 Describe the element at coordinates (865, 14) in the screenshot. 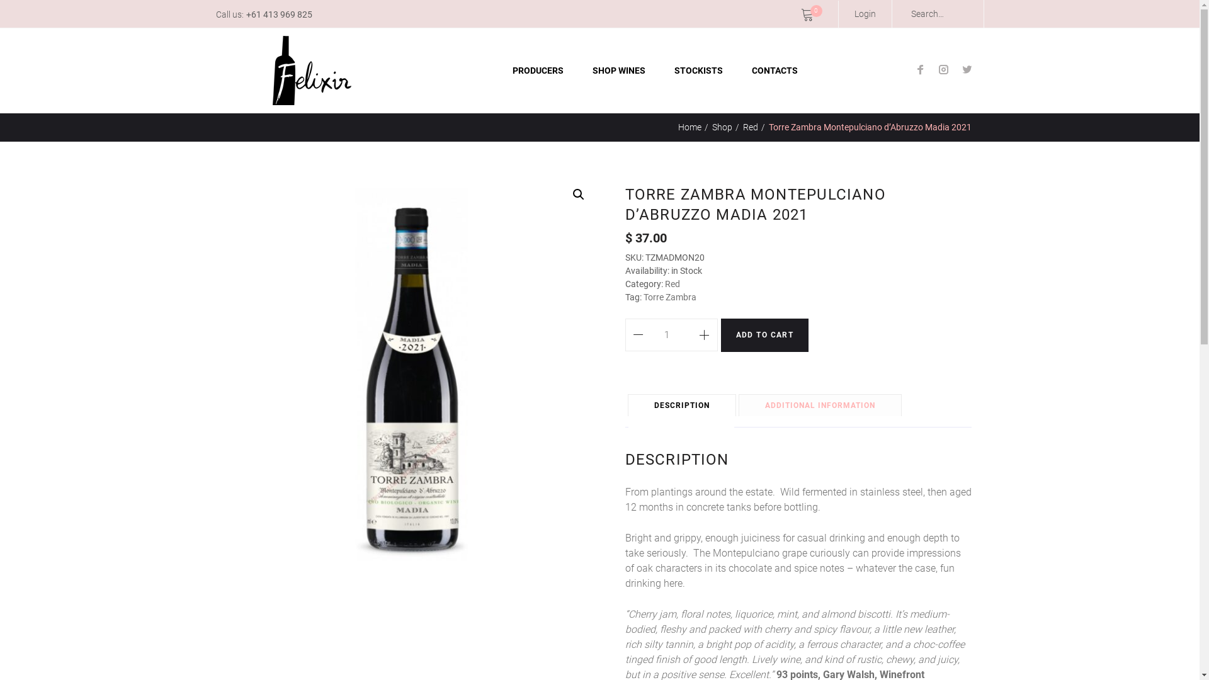

I see `Login` at that location.